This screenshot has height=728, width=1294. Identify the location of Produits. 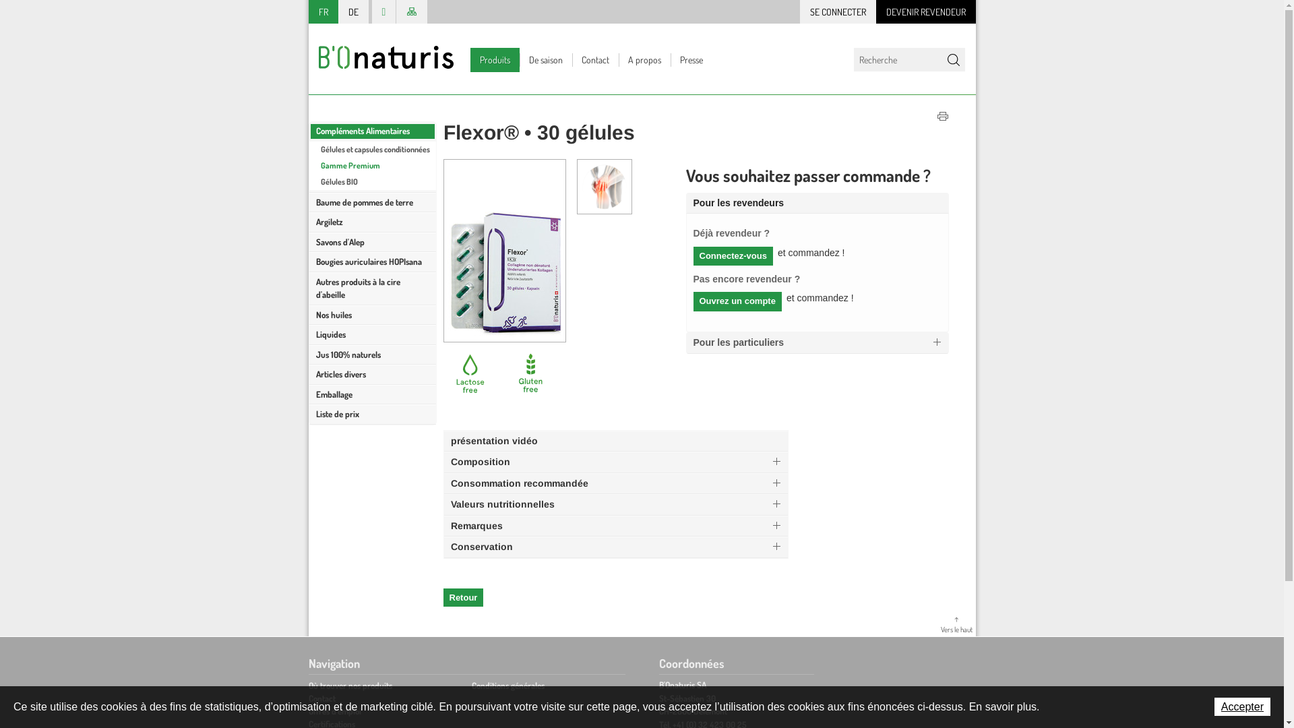
(495, 60).